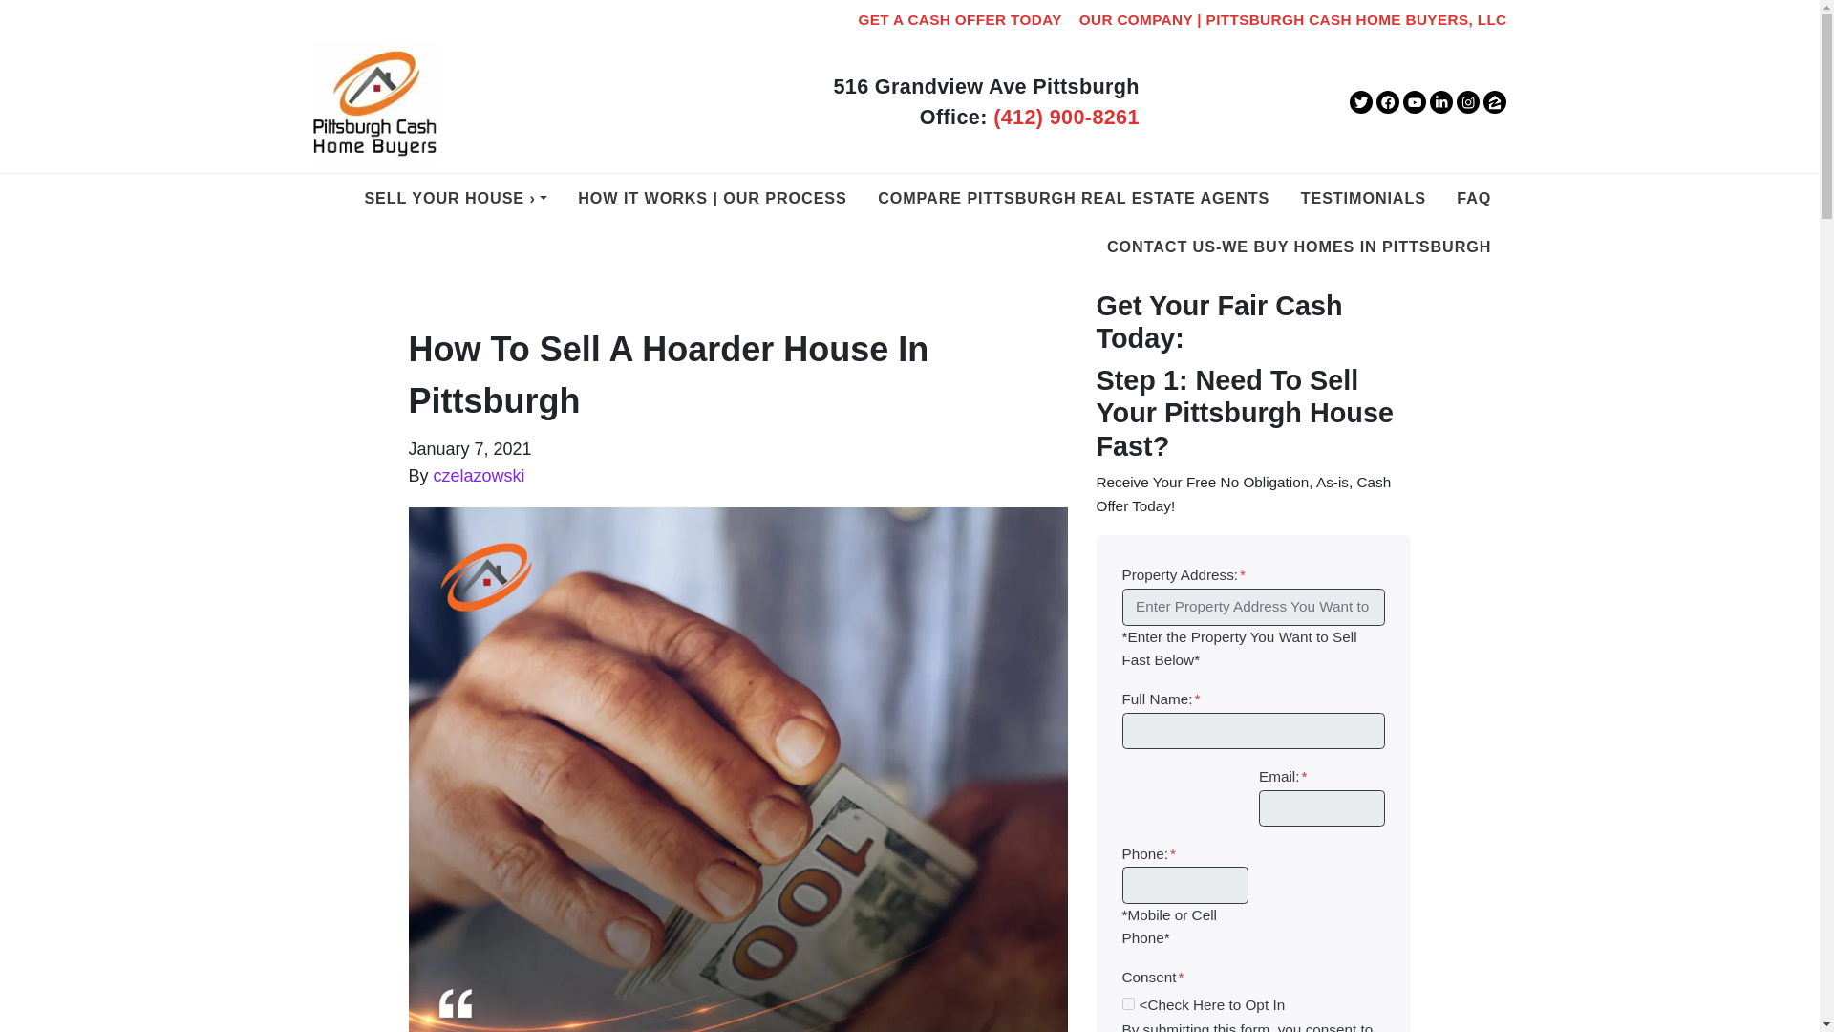  What do you see at coordinates (1494, 101) in the screenshot?
I see `Zillow` at bounding box center [1494, 101].